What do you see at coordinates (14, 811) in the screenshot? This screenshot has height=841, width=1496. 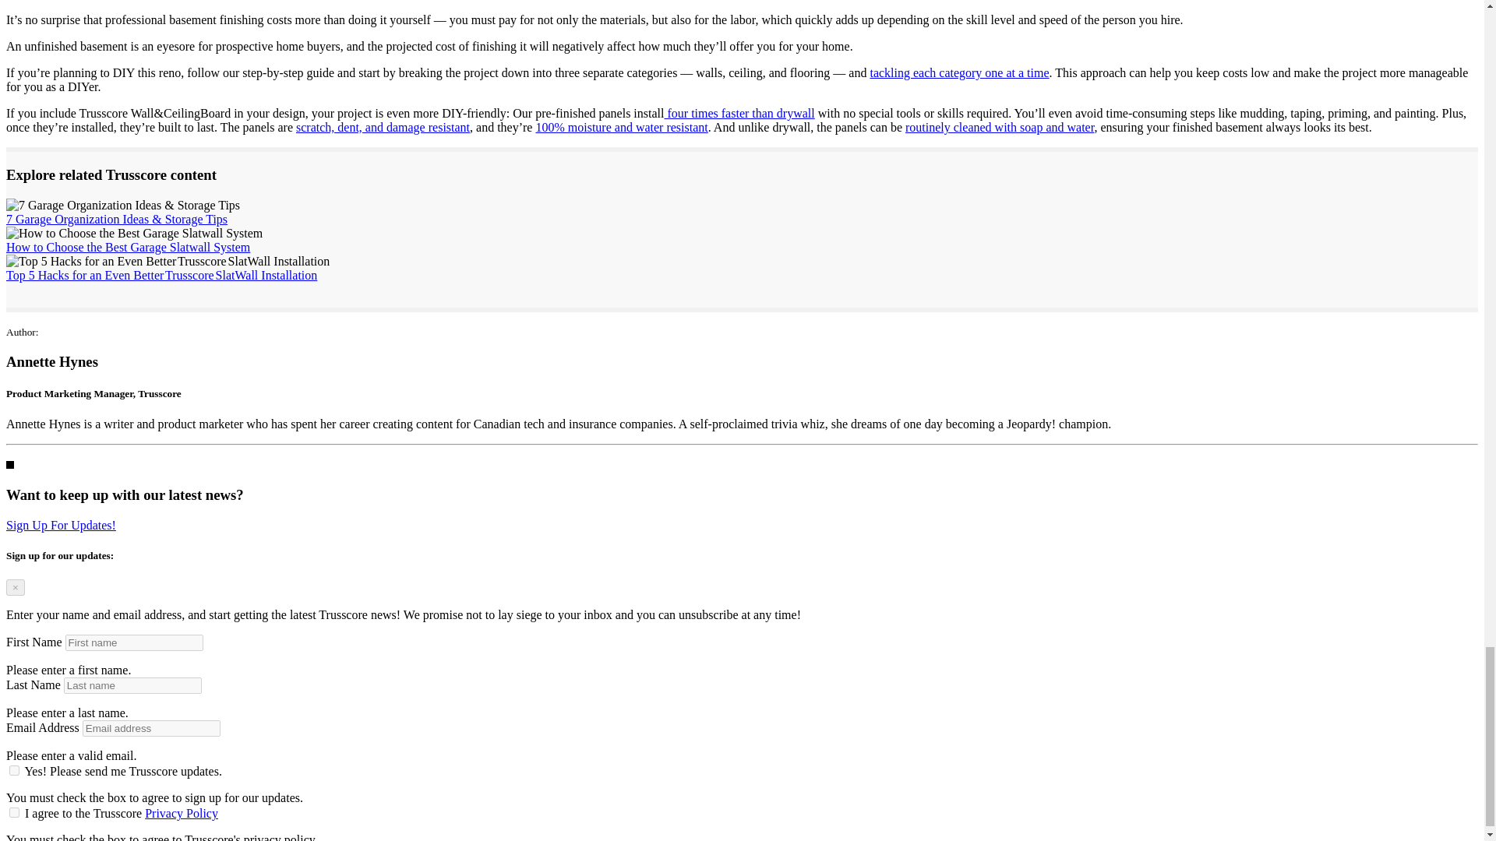 I see `on` at bounding box center [14, 811].